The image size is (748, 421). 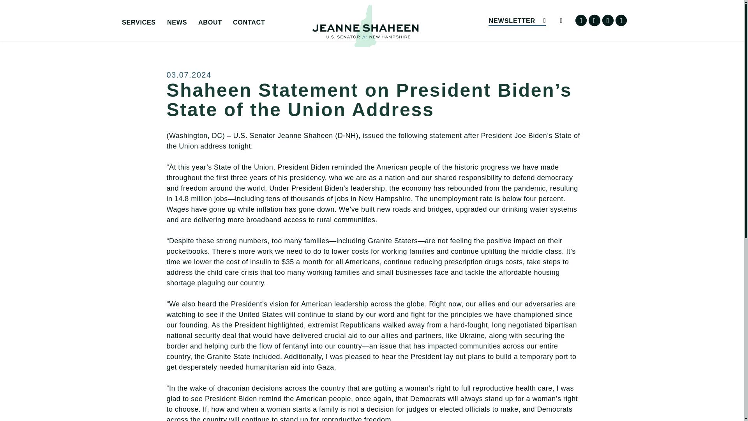 What do you see at coordinates (249, 23) in the screenshot?
I see `CONTACT` at bounding box center [249, 23].